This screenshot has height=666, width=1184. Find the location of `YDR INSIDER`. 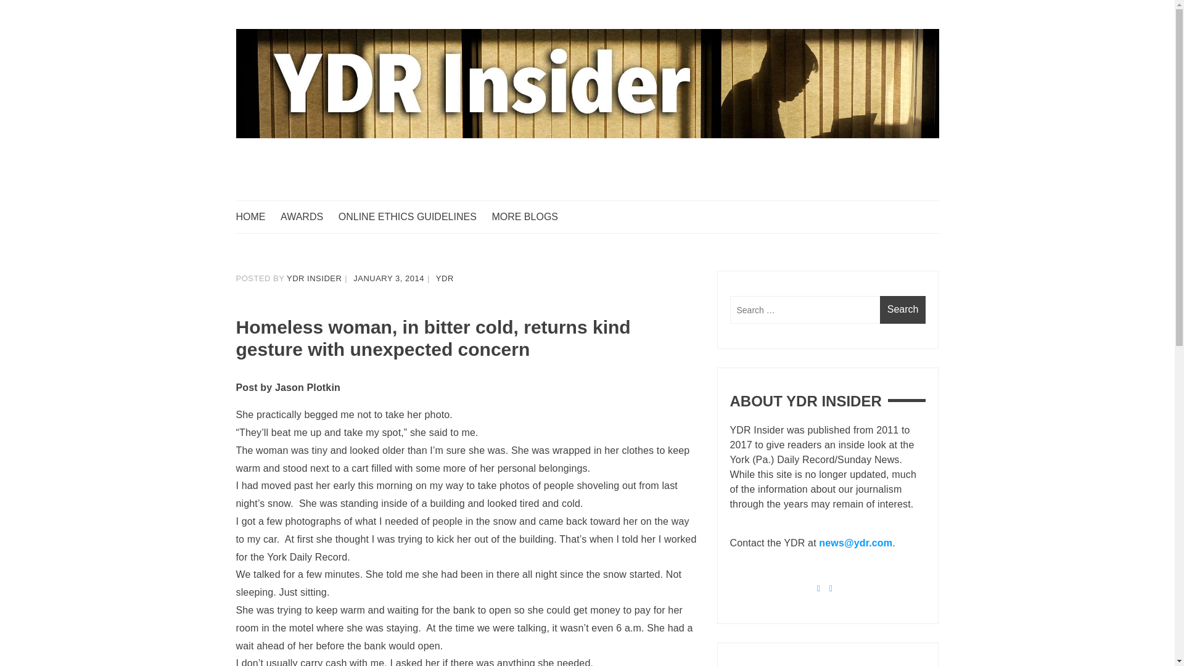

YDR INSIDER is located at coordinates (314, 278).